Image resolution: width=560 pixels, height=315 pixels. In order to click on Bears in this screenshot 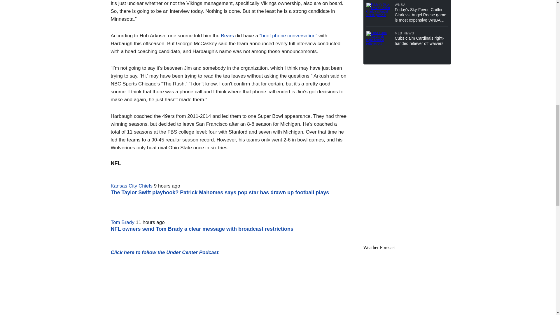, I will do `click(227, 36)`.